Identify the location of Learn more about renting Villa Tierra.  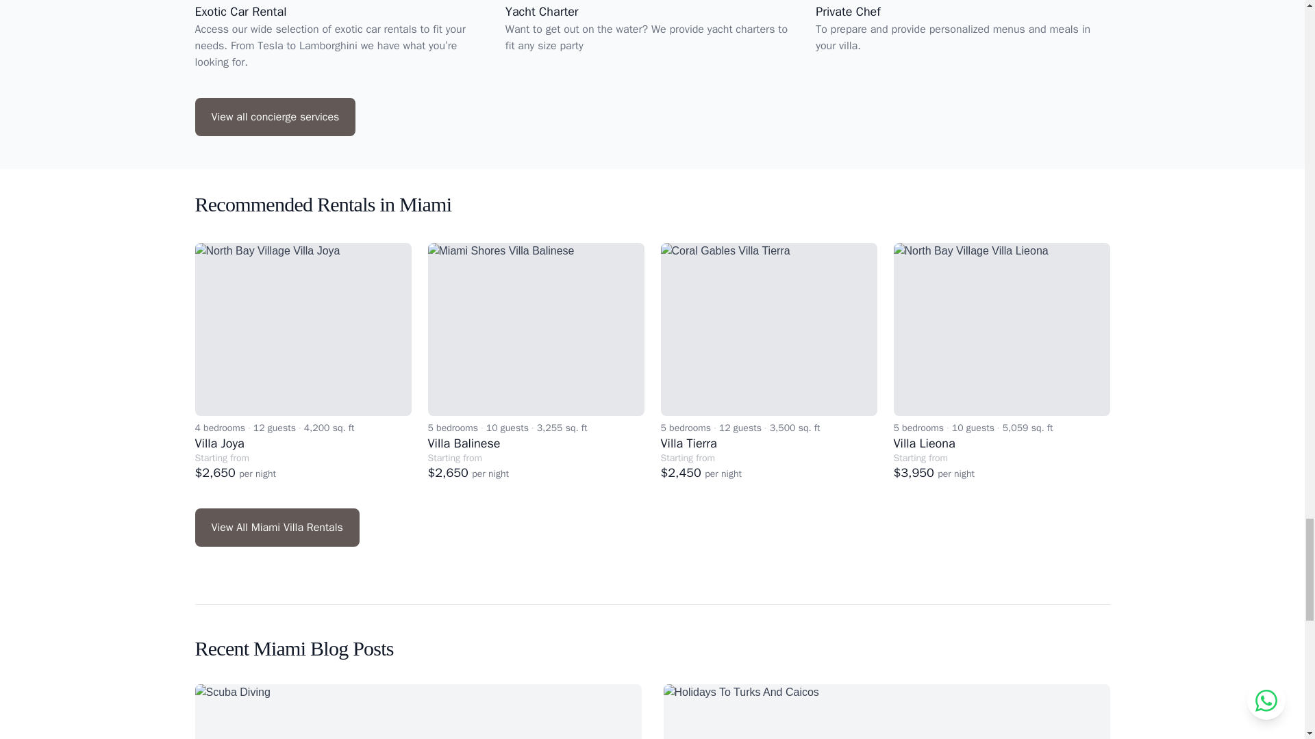
(768, 330).